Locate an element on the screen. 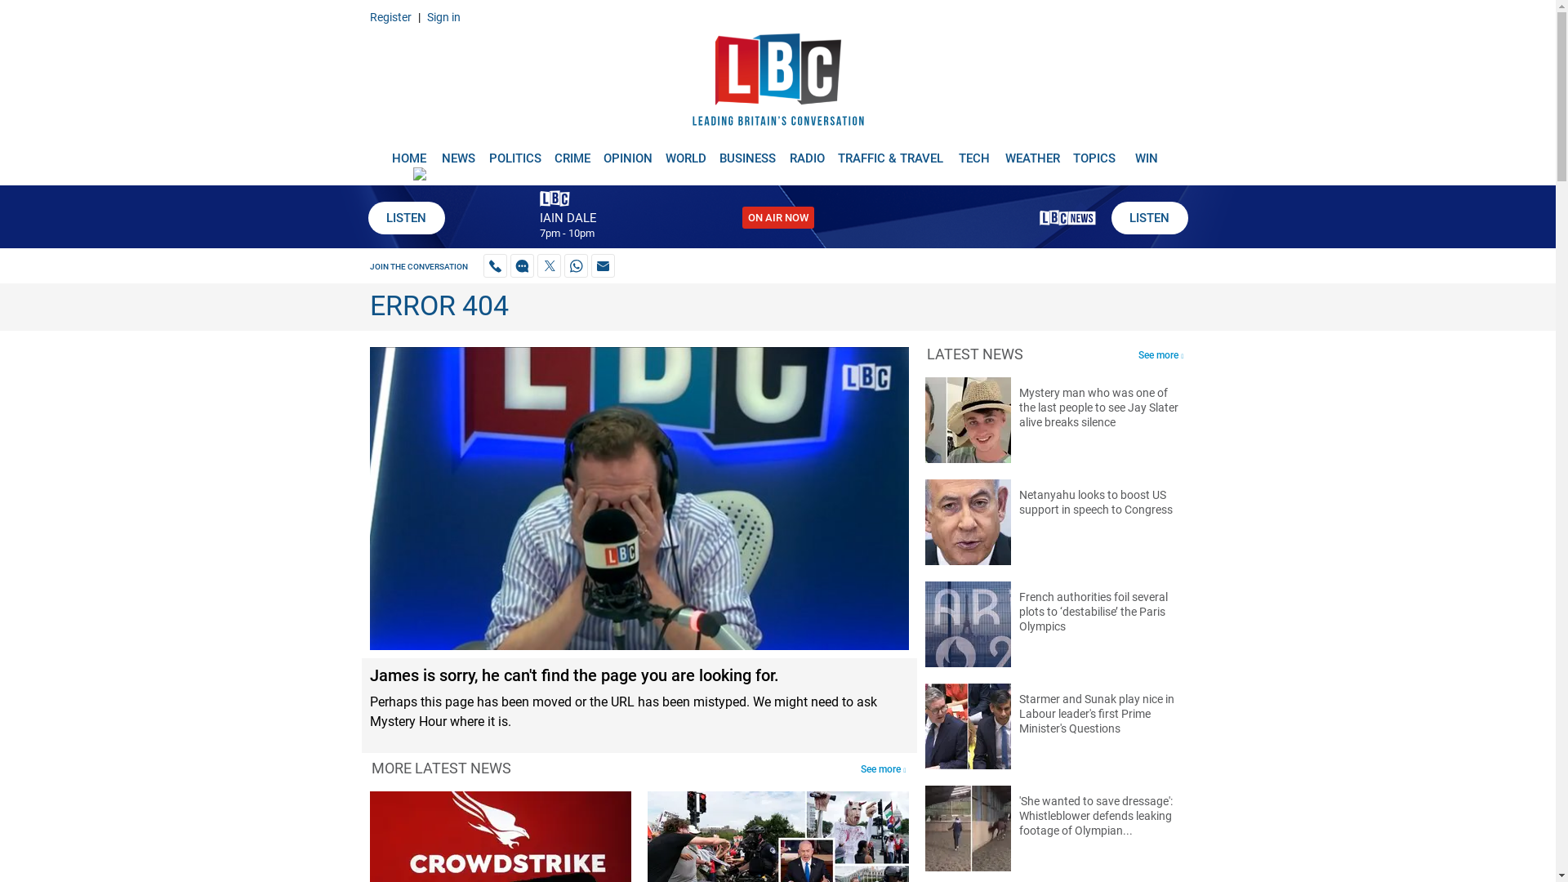 The height and width of the screenshot is (882, 1568). Sign in is located at coordinates (443, 16).